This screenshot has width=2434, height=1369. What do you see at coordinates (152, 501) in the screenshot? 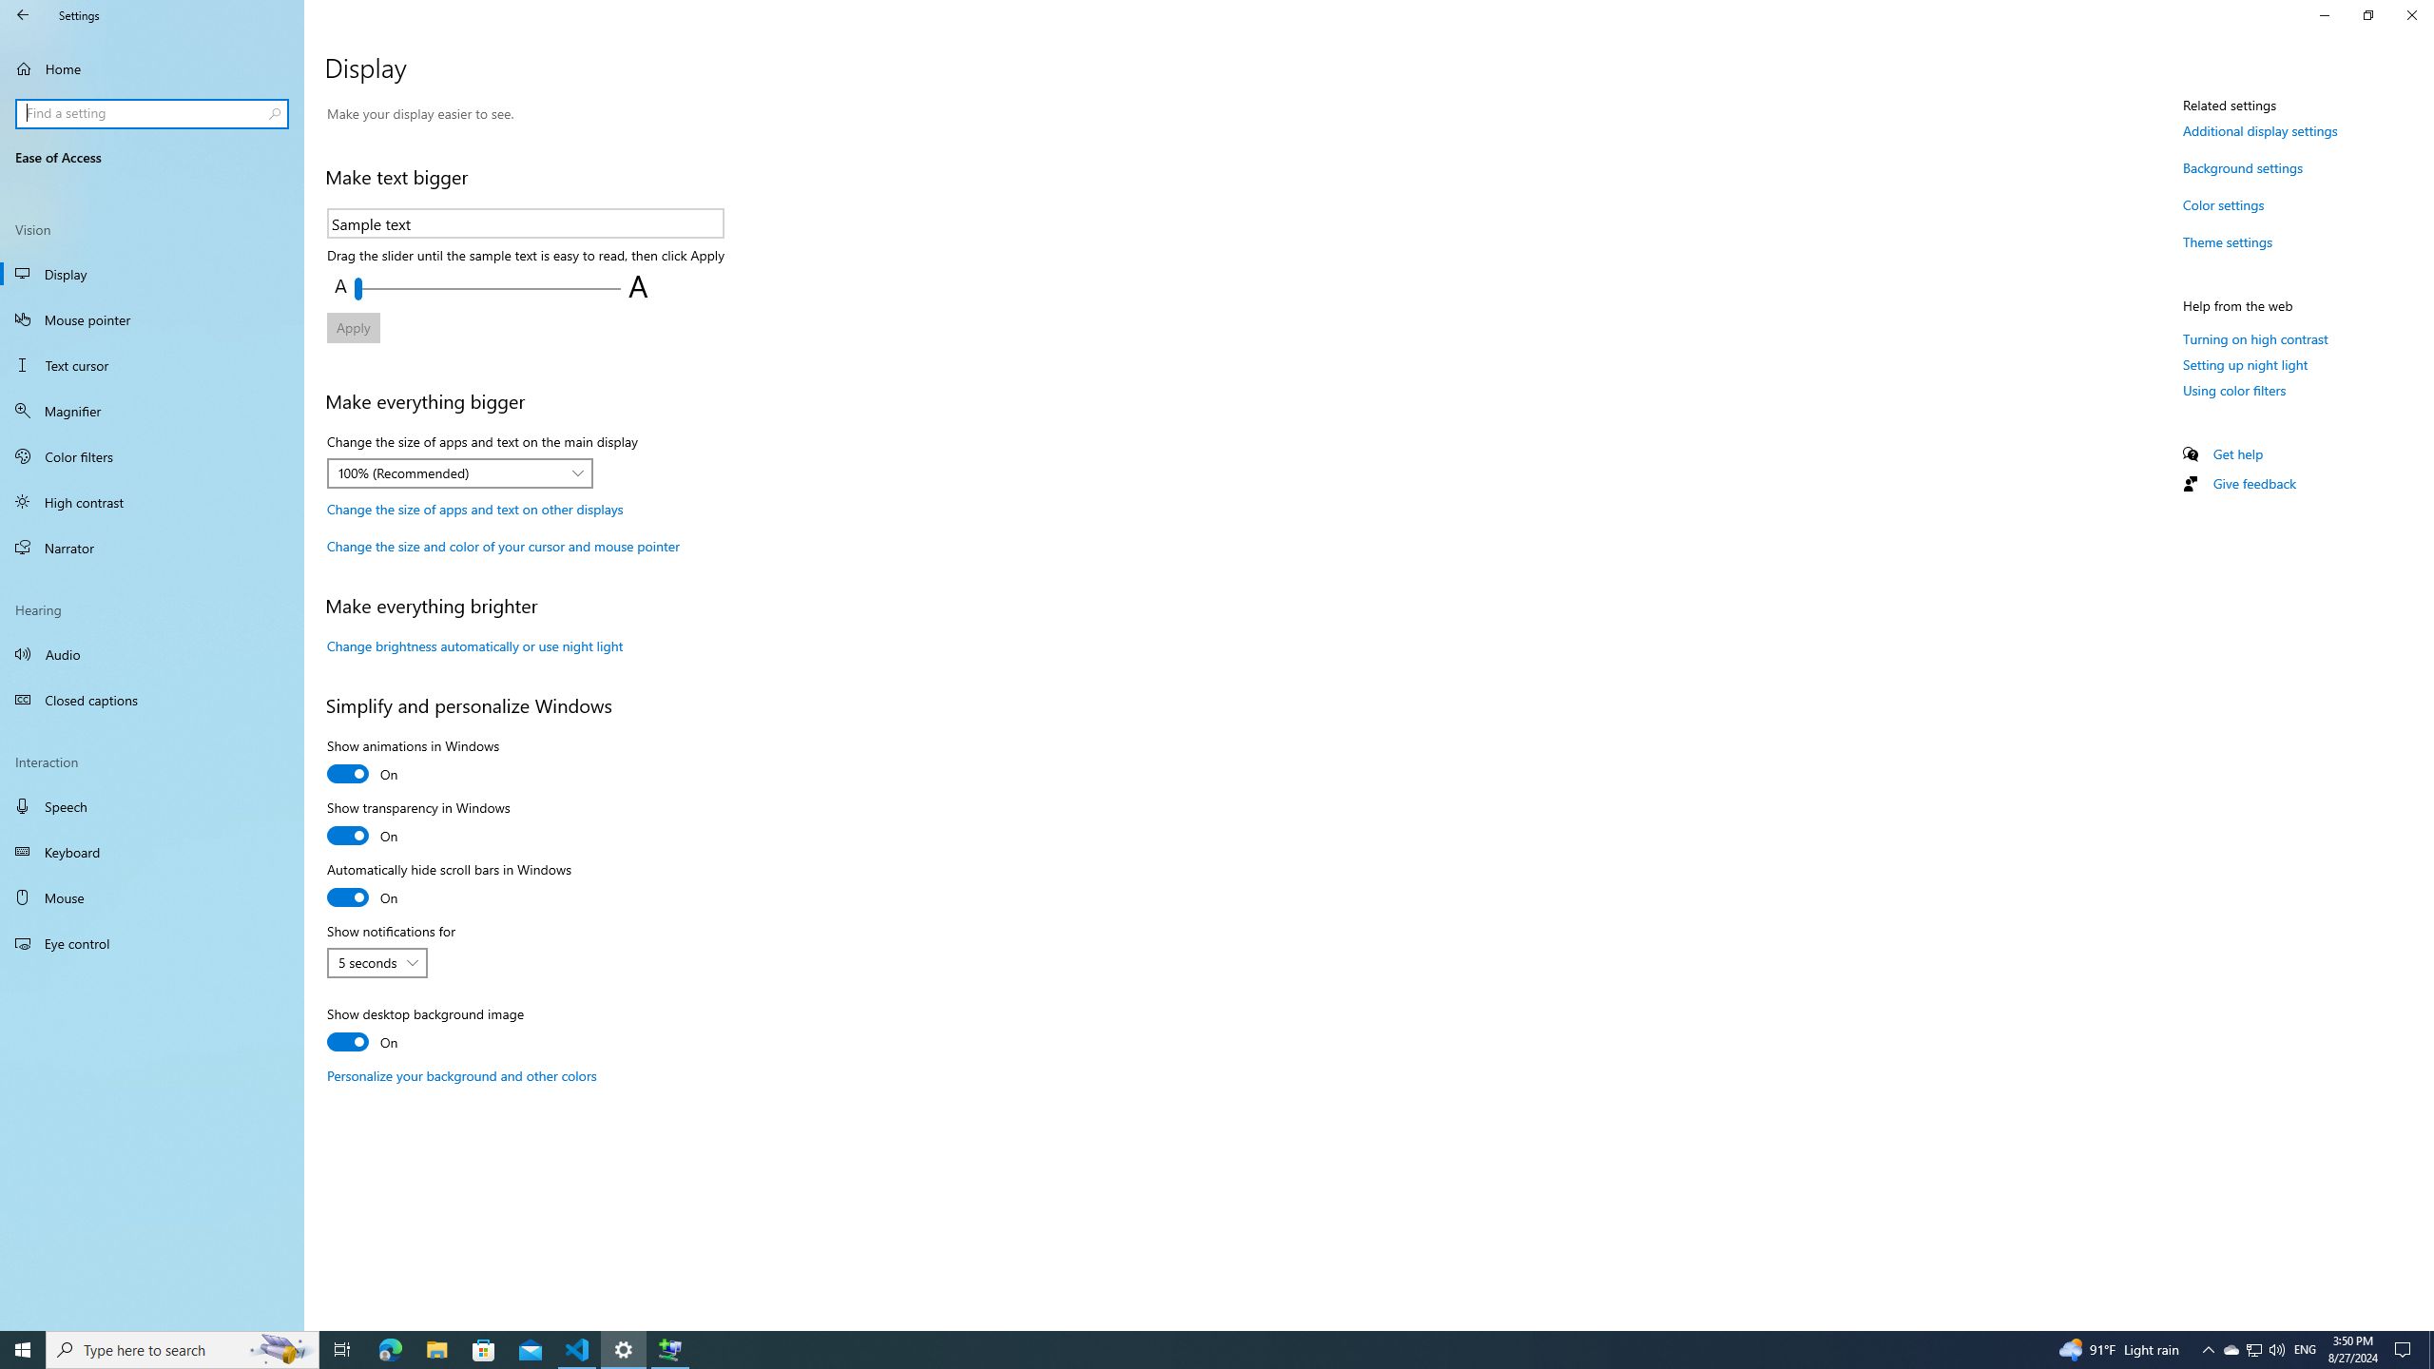
I see `High contrast` at bounding box center [152, 501].